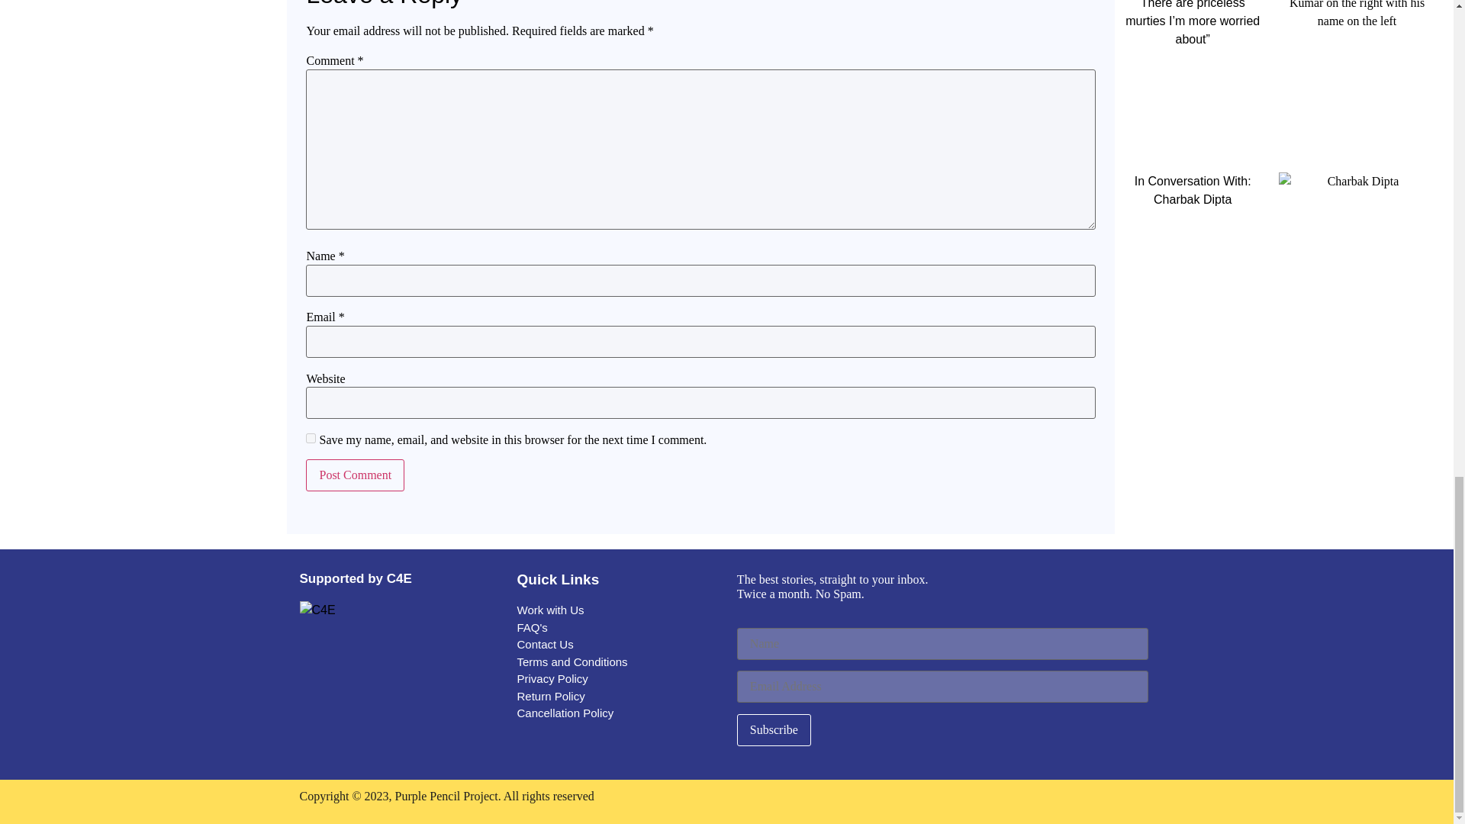 Image resolution: width=1465 pixels, height=824 pixels. Describe the element at coordinates (774, 730) in the screenshot. I see `Subscribe` at that location.